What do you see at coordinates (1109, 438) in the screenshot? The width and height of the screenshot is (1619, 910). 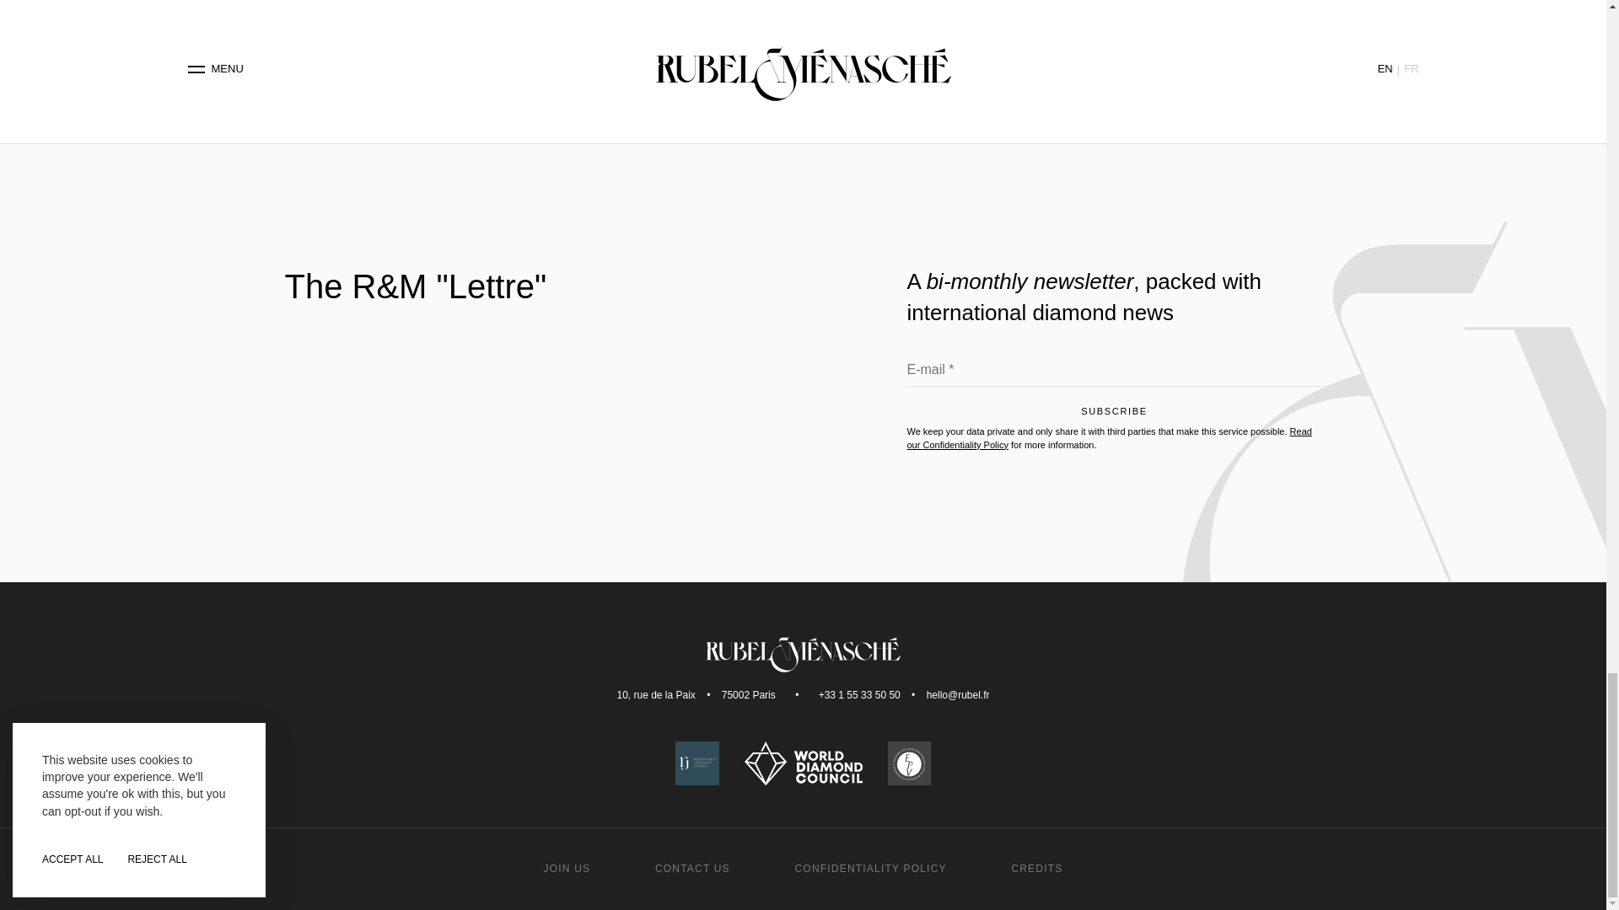 I see `Read our Confidentiality Policy` at bounding box center [1109, 438].